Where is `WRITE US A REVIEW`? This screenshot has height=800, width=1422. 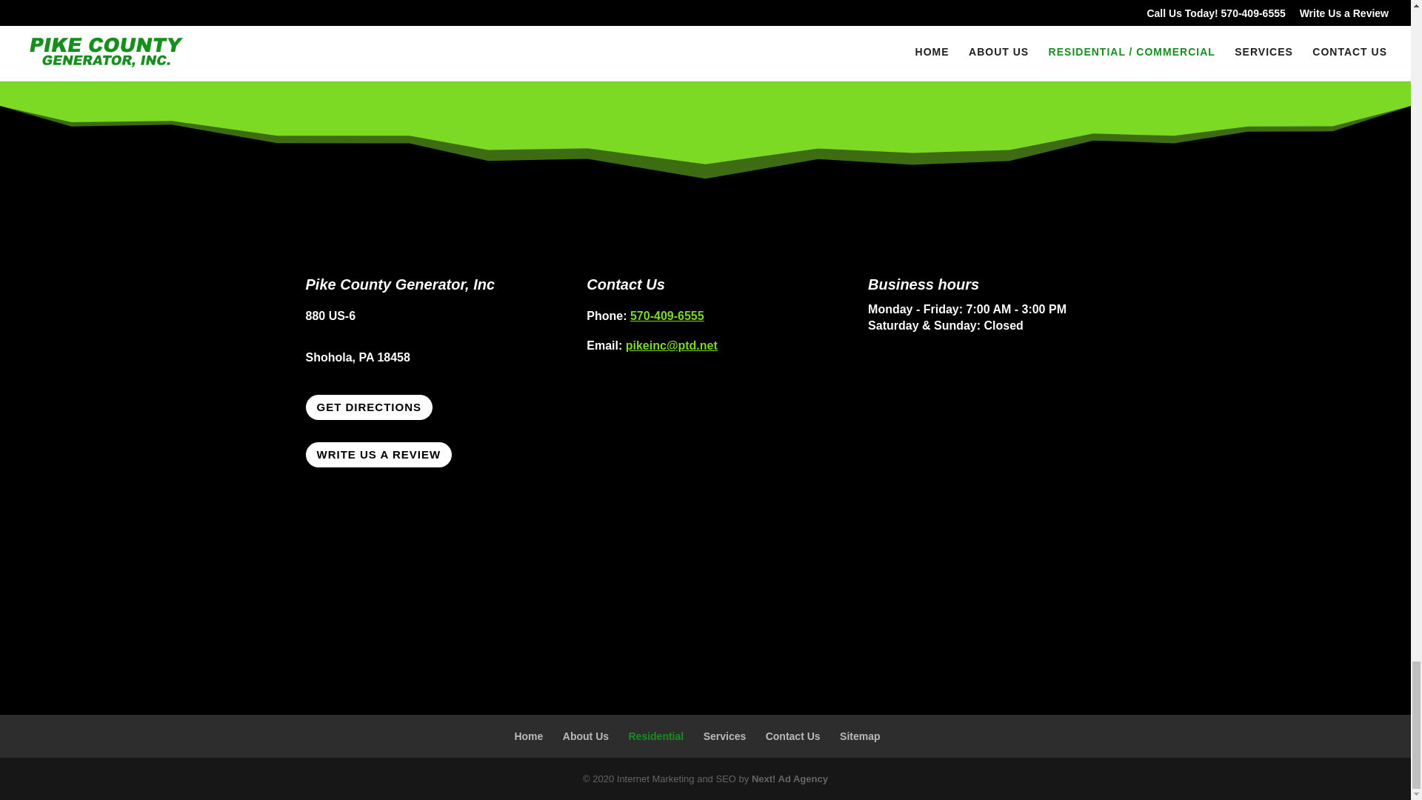 WRITE US A REVIEW is located at coordinates (378, 455).